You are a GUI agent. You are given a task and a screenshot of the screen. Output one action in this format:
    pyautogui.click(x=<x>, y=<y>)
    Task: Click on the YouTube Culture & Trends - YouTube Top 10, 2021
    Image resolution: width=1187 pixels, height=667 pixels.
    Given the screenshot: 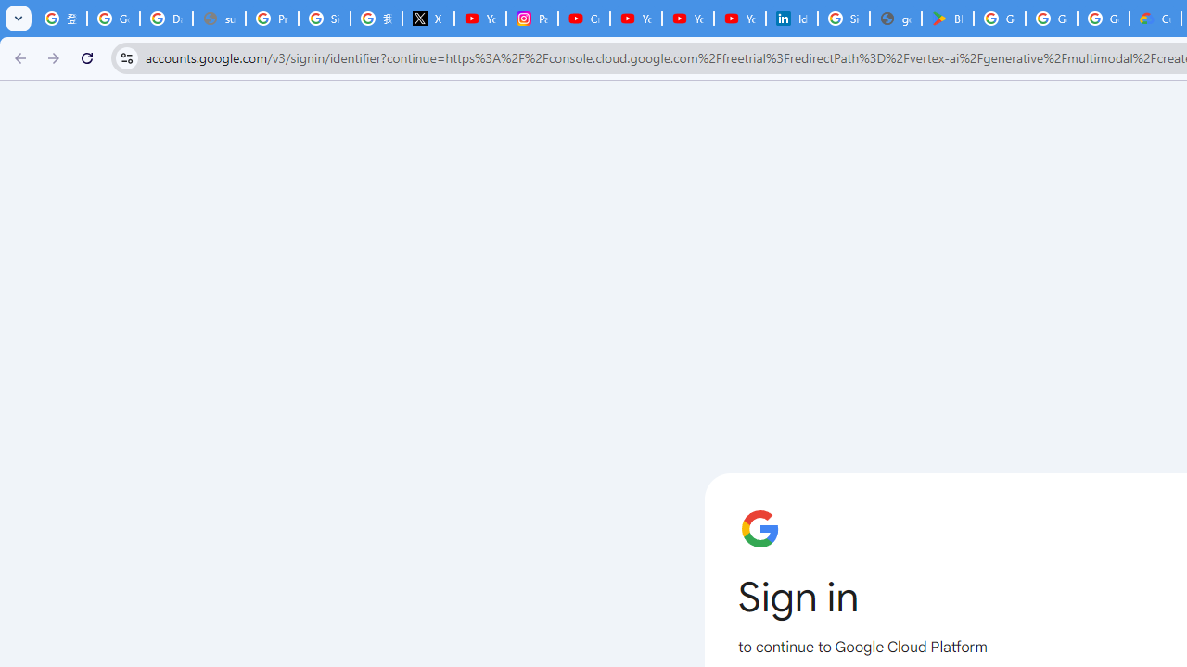 What is the action you would take?
    pyautogui.click(x=688, y=19)
    